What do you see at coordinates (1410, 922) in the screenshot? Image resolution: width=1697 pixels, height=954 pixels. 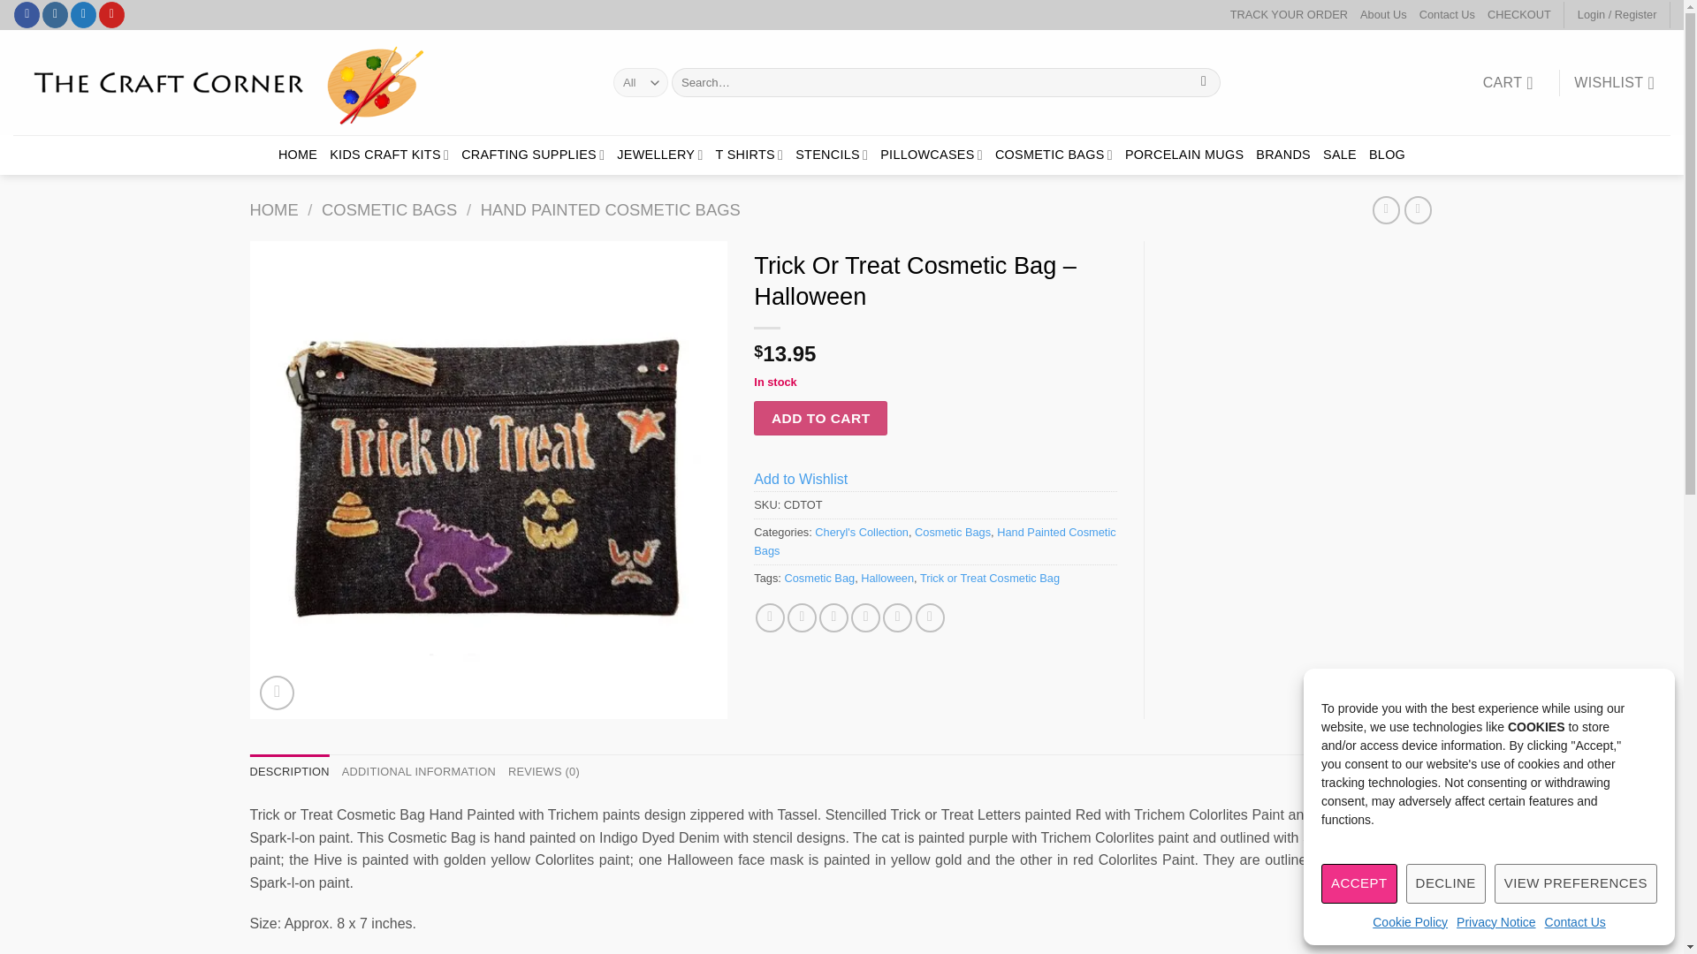 I see `Cookie Policy` at bounding box center [1410, 922].